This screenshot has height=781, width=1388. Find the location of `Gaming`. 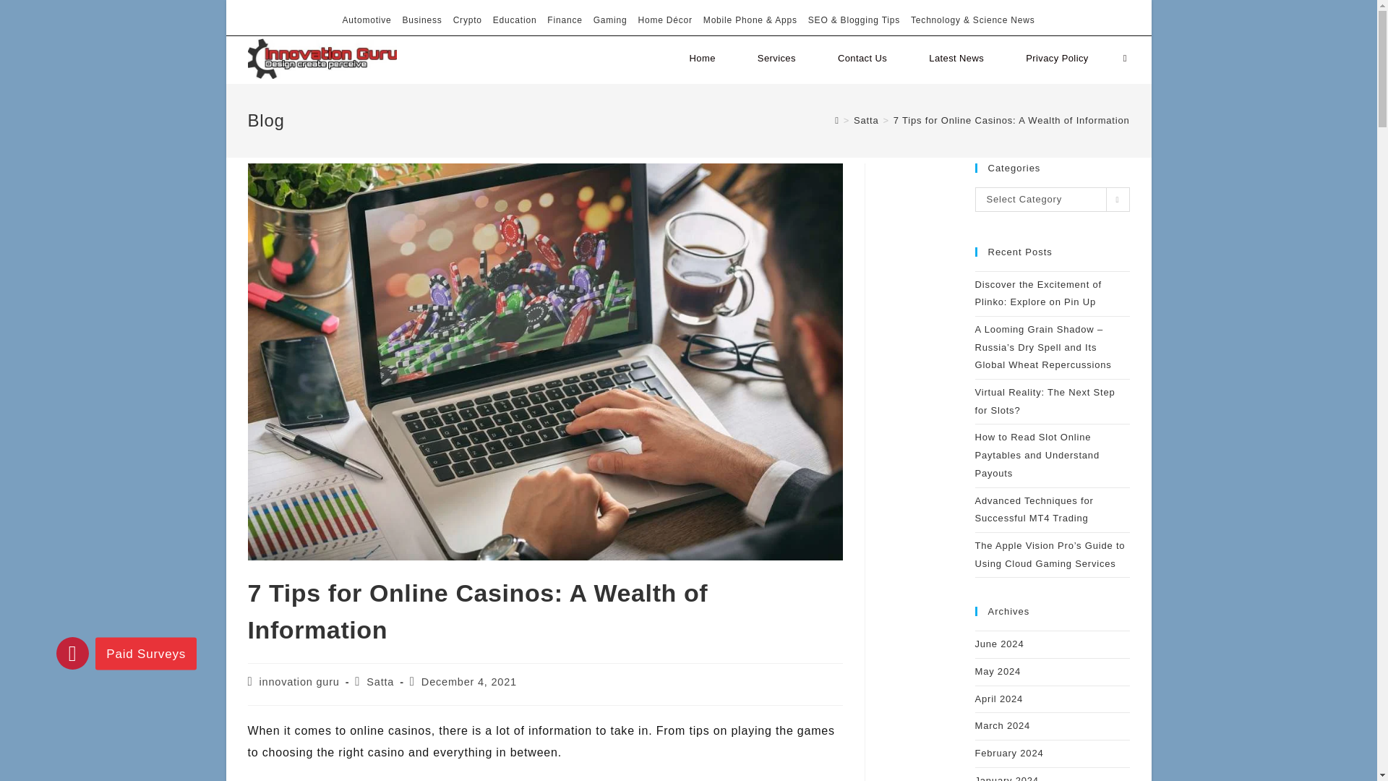

Gaming is located at coordinates (610, 20).